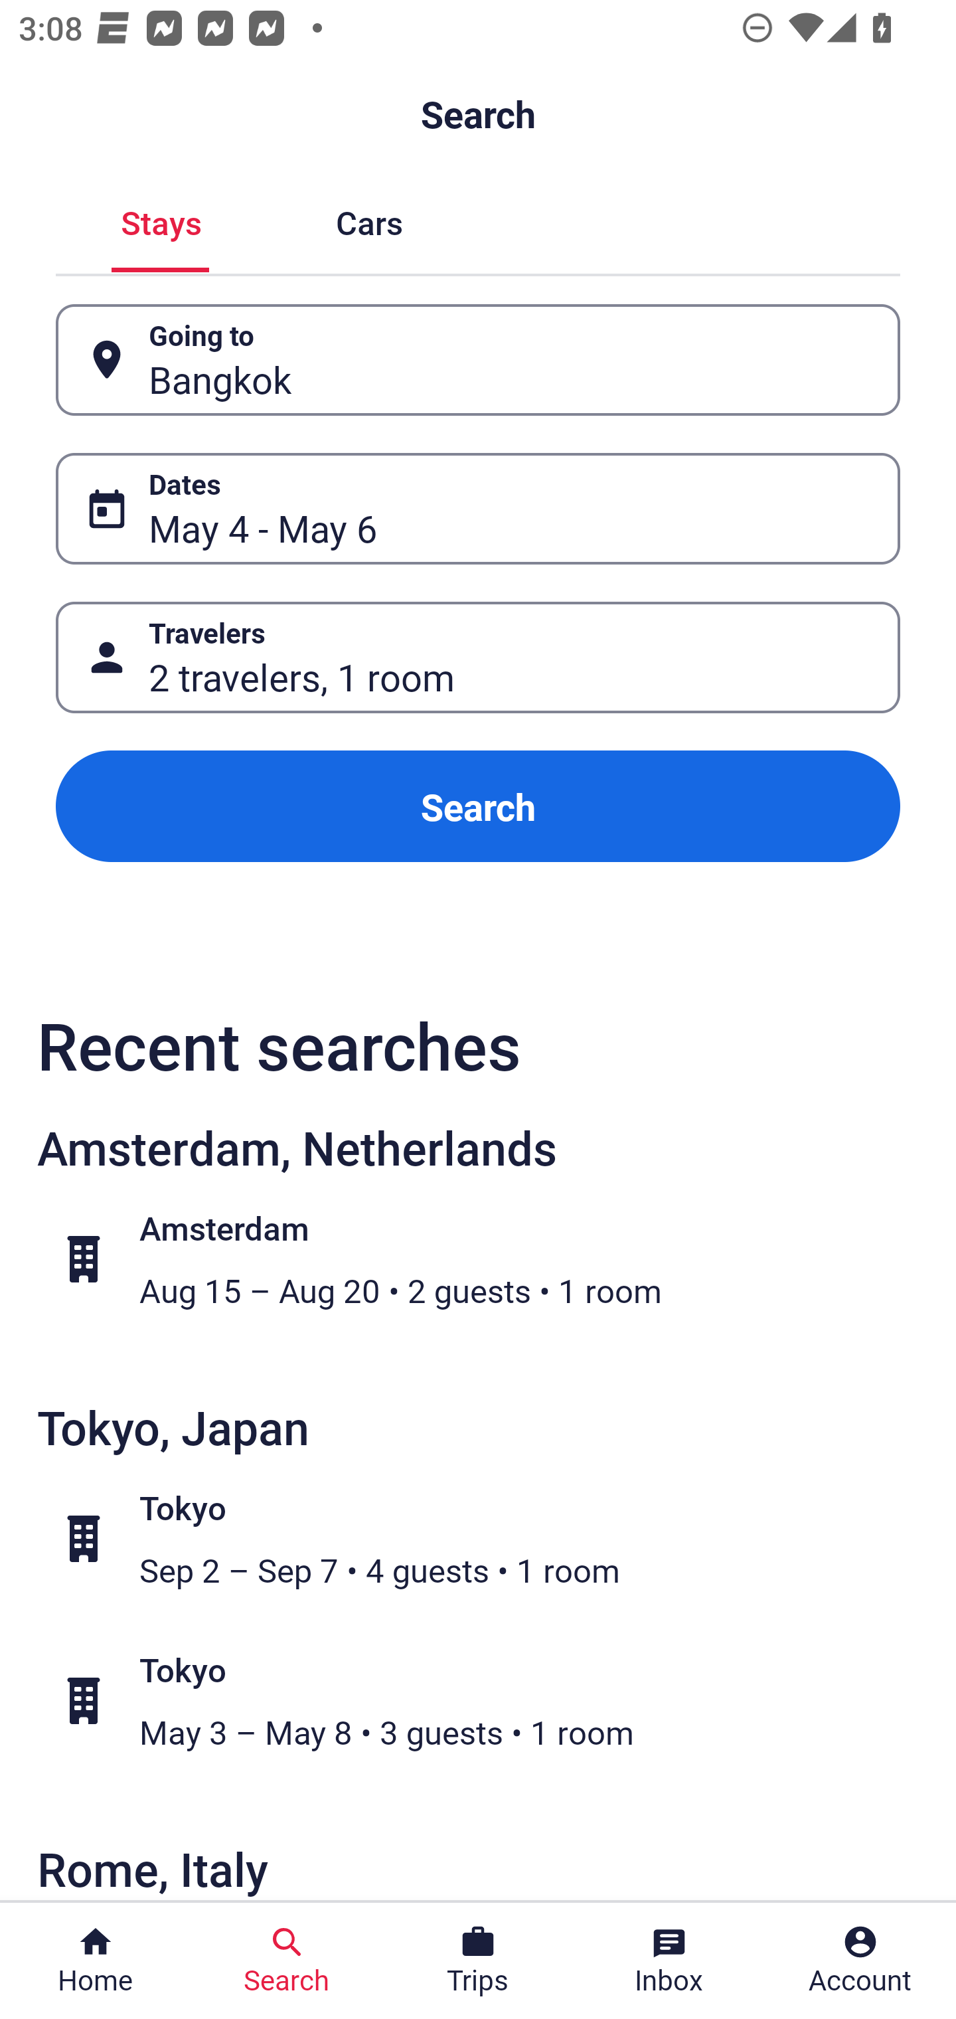 Image resolution: width=956 pixels, height=2019 pixels. Describe the element at coordinates (491, 1701) in the screenshot. I see `Tokyo May 3 – May 8 • 3 guests • 1 room` at that location.